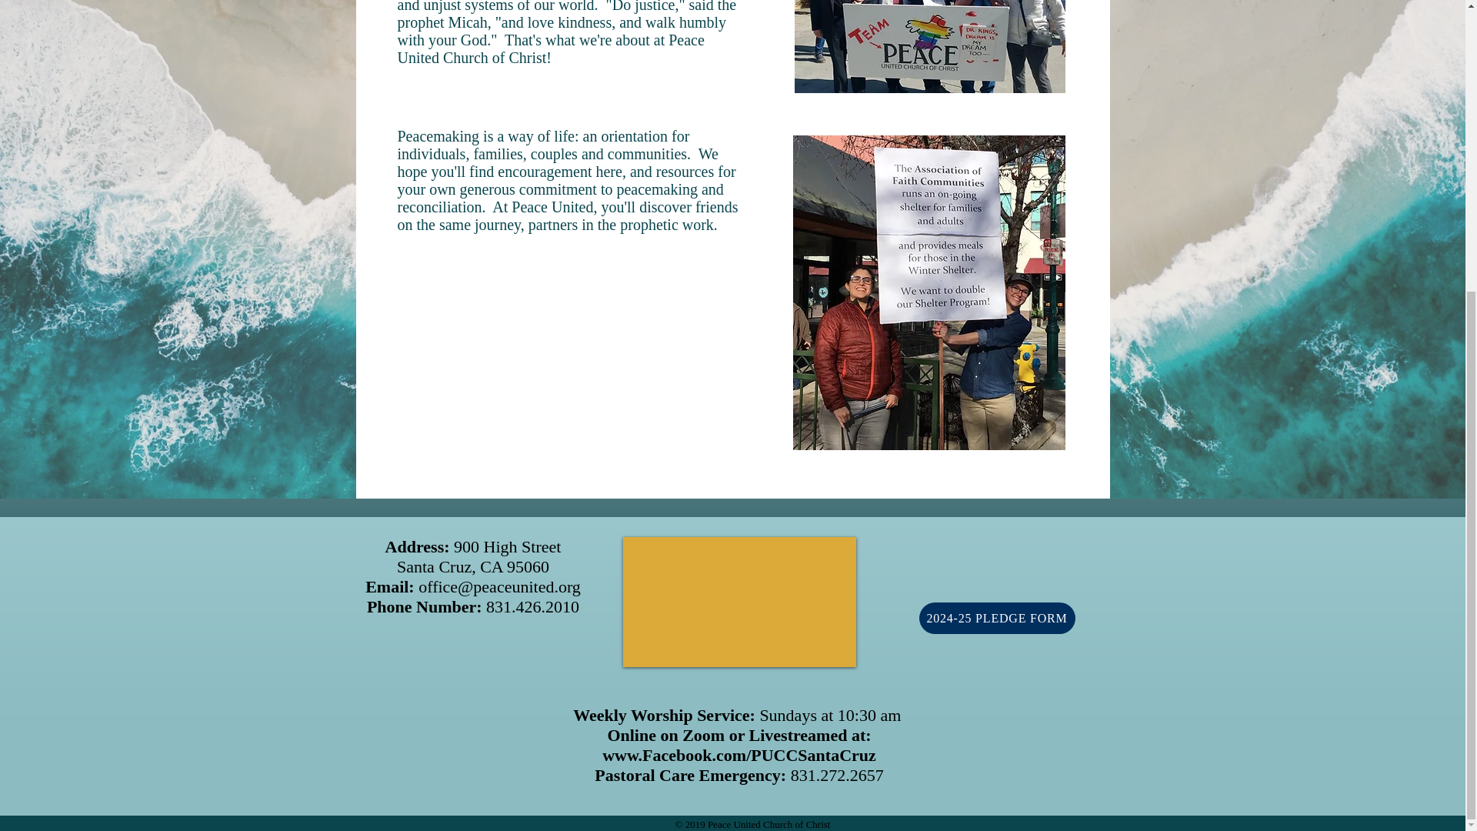 The width and height of the screenshot is (1477, 831). What do you see at coordinates (740, 602) in the screenshot?
I see `Google Maps` at bounding box center [740, 602].